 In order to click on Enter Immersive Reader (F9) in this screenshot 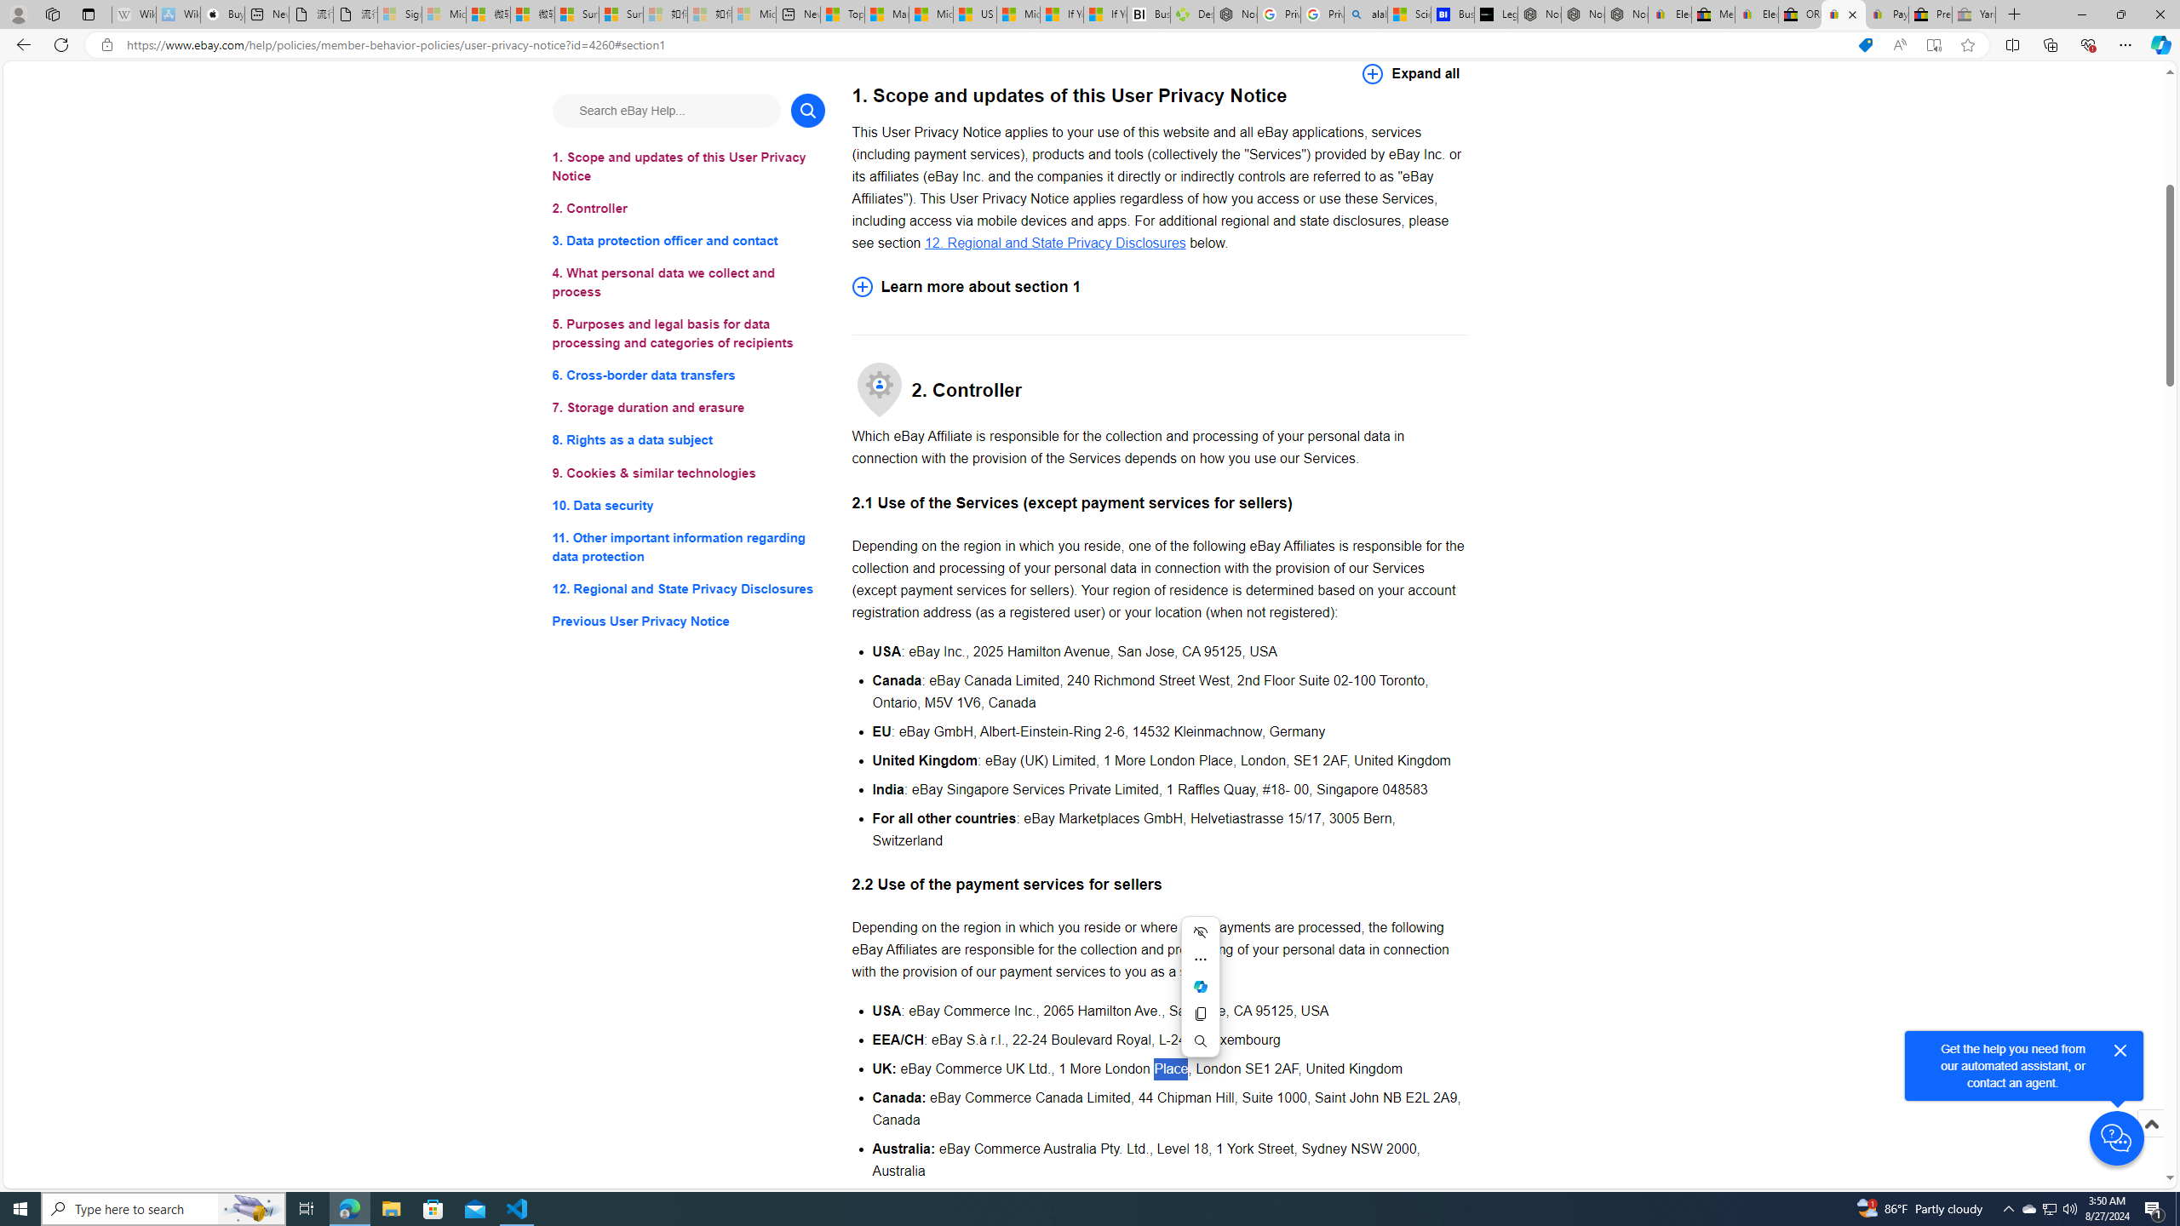, I will do `click(1933, 45)`.